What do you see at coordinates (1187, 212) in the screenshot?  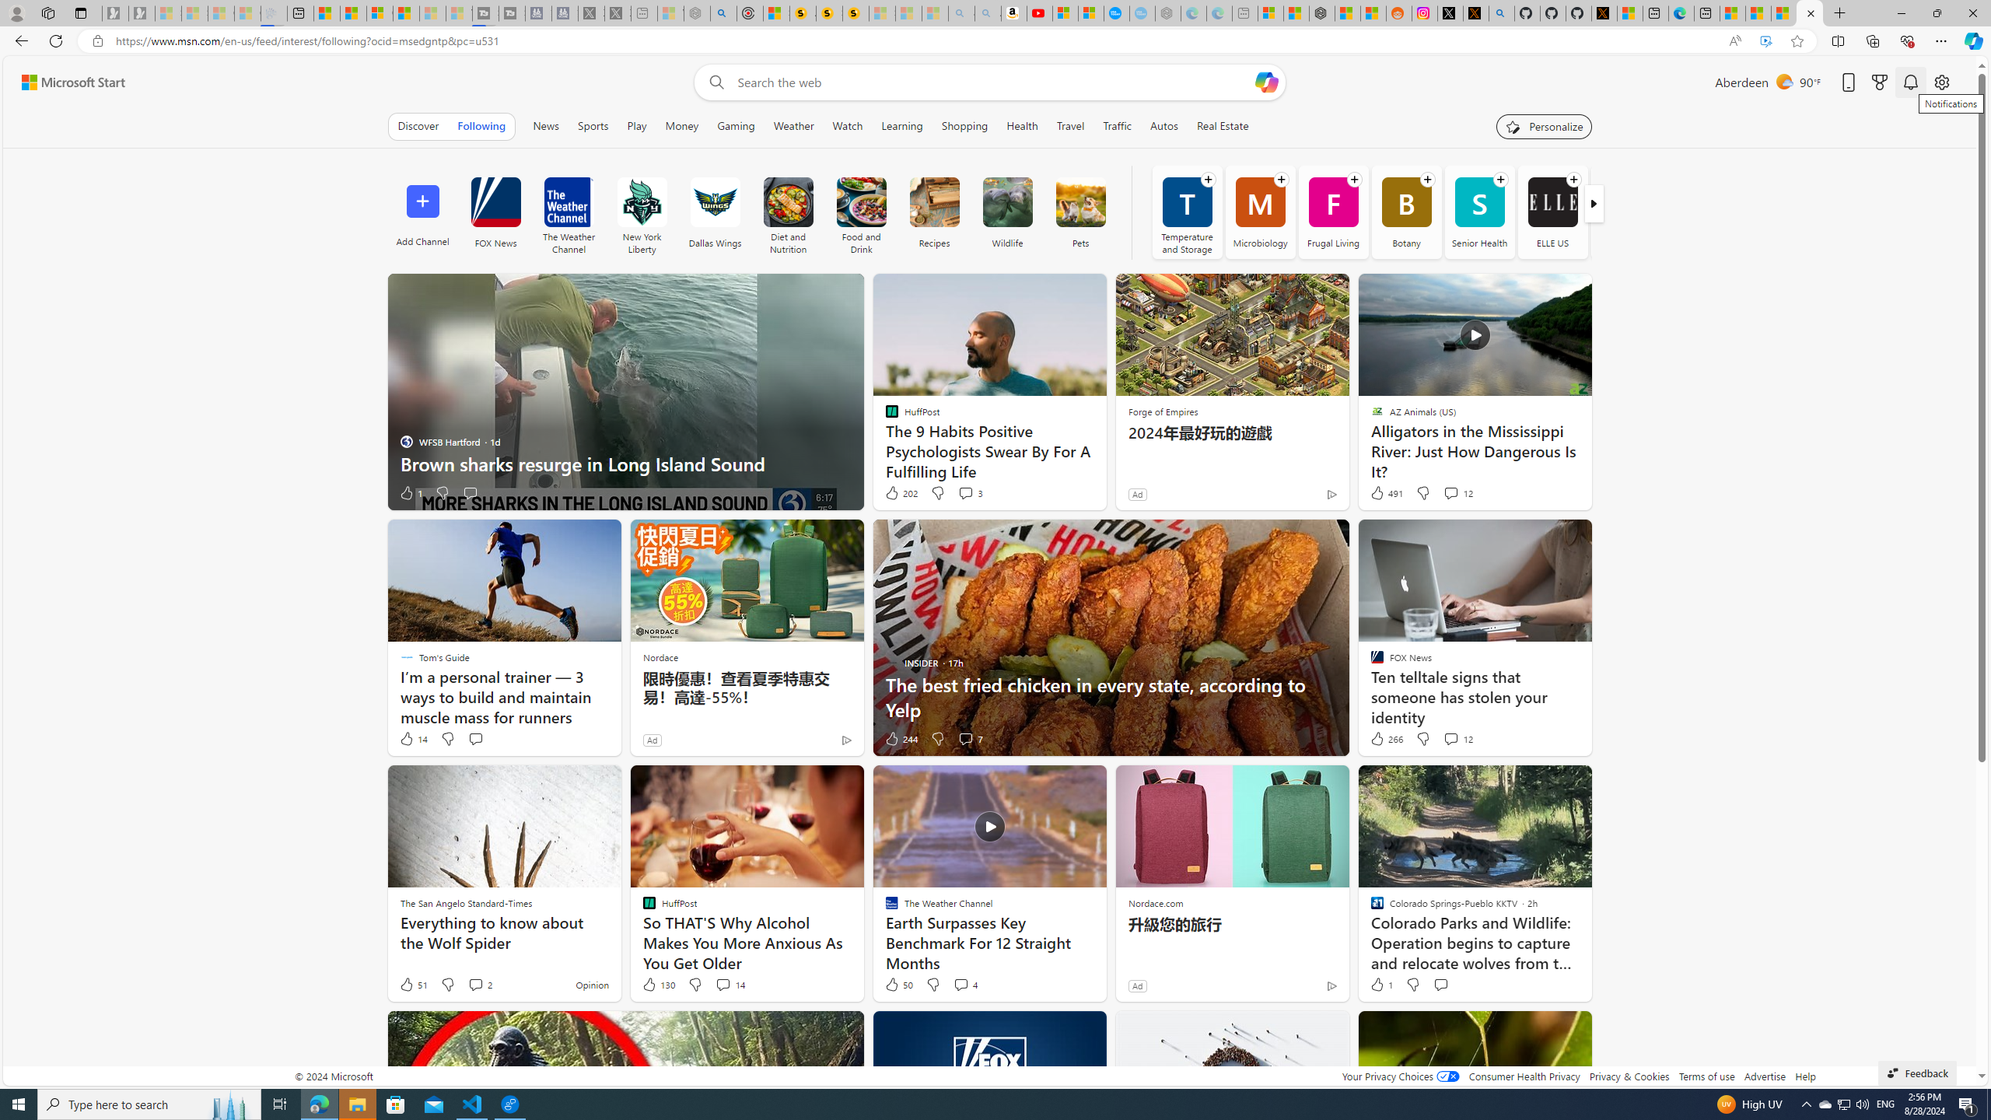 I see `Temperature and Storage` at bounding box center [1187, 212].